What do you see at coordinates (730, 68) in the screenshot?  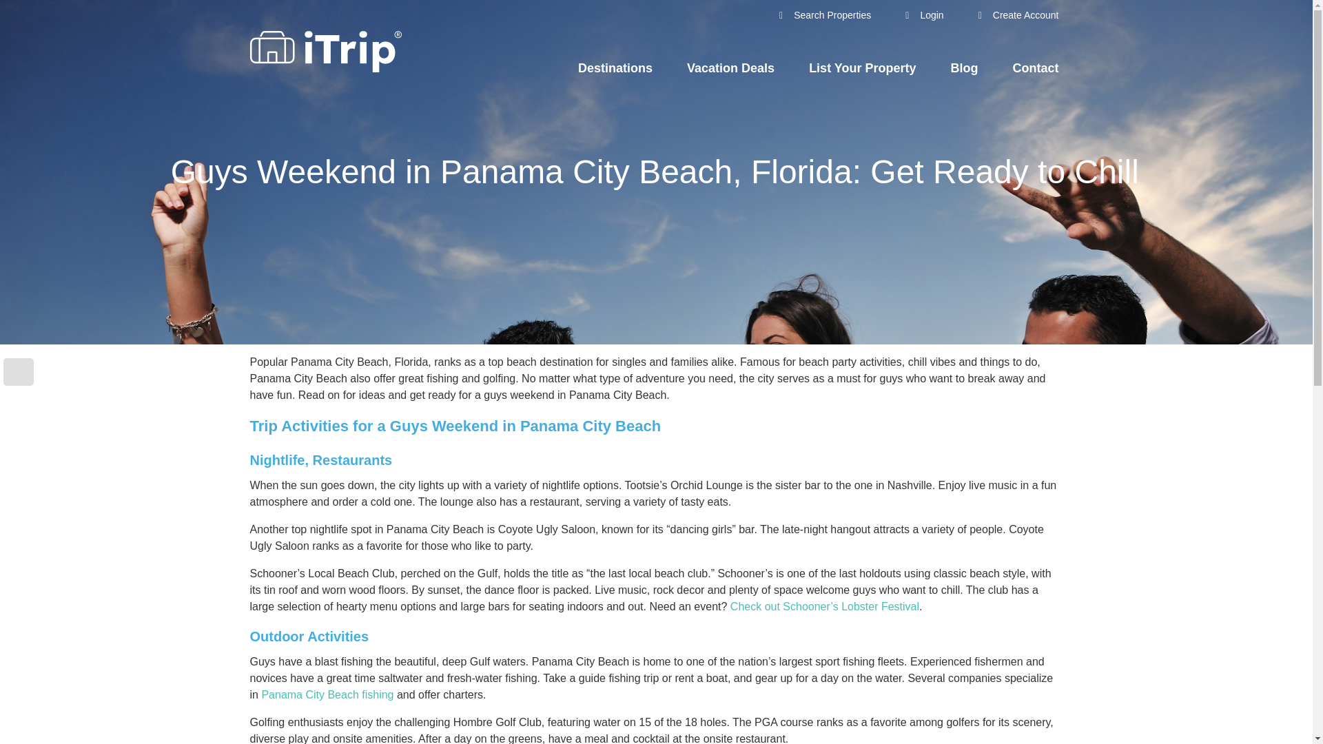 I see `Vacation Deals` at bounding box center [730, 68].